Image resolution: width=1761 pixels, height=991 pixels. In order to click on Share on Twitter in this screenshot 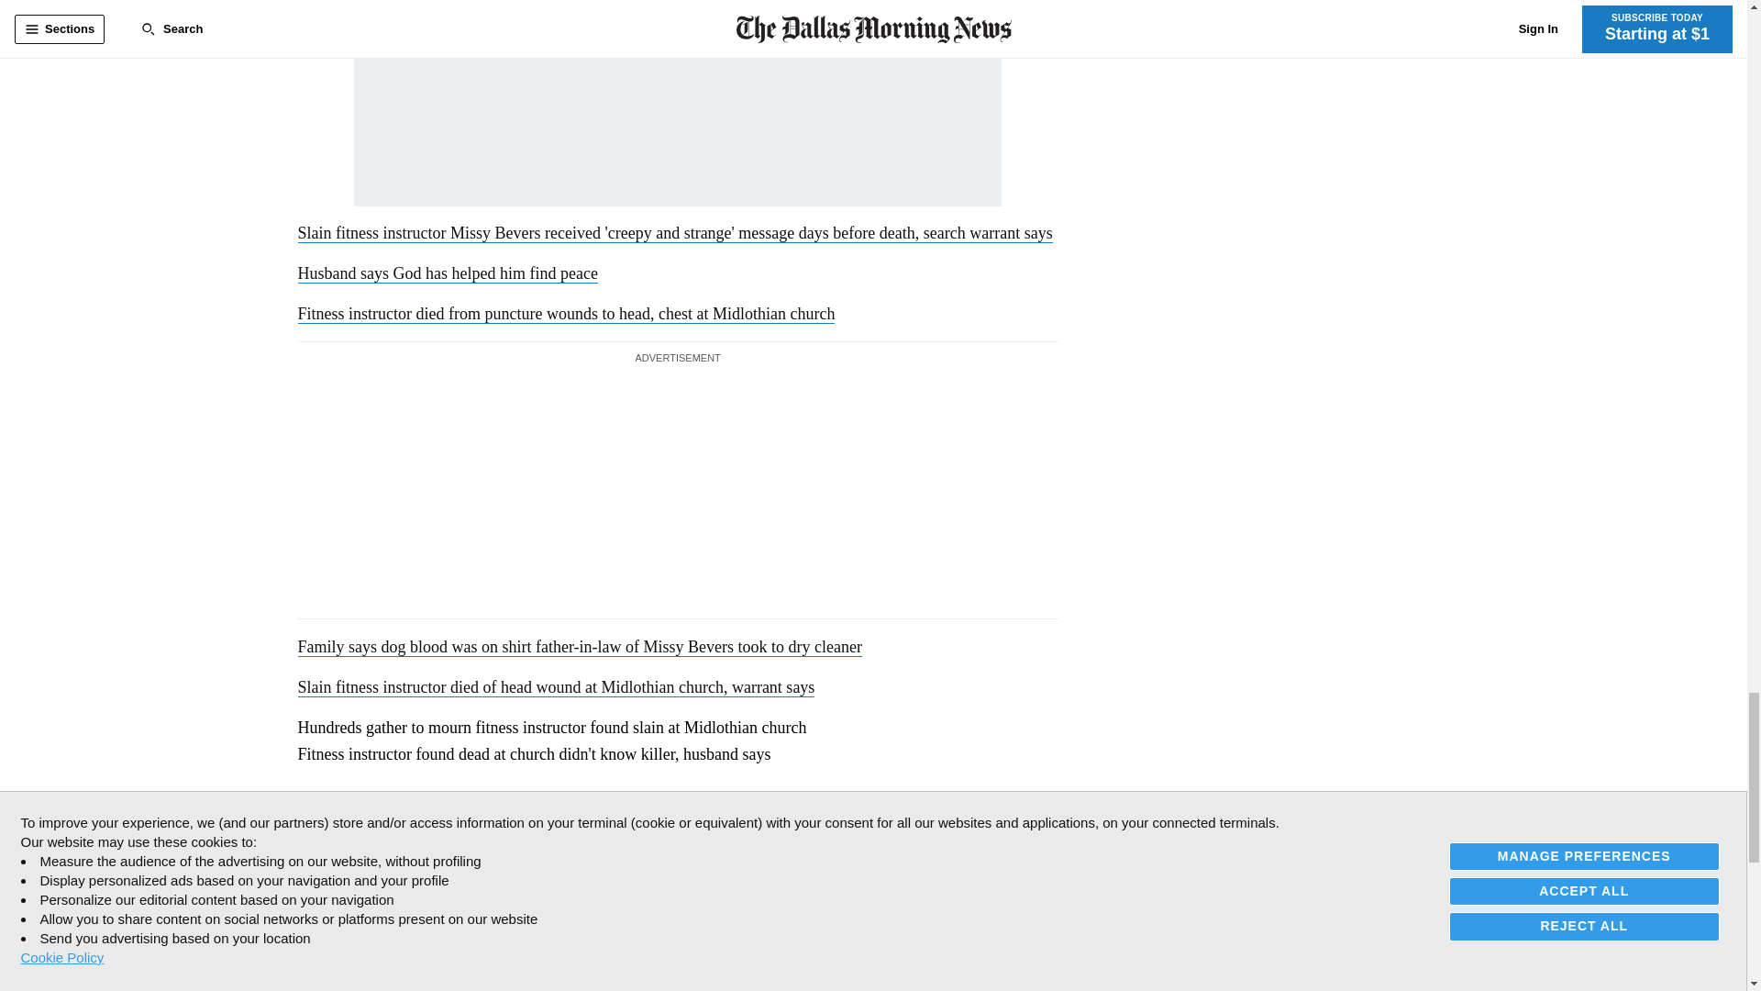, I will do `click(350, 807)`.